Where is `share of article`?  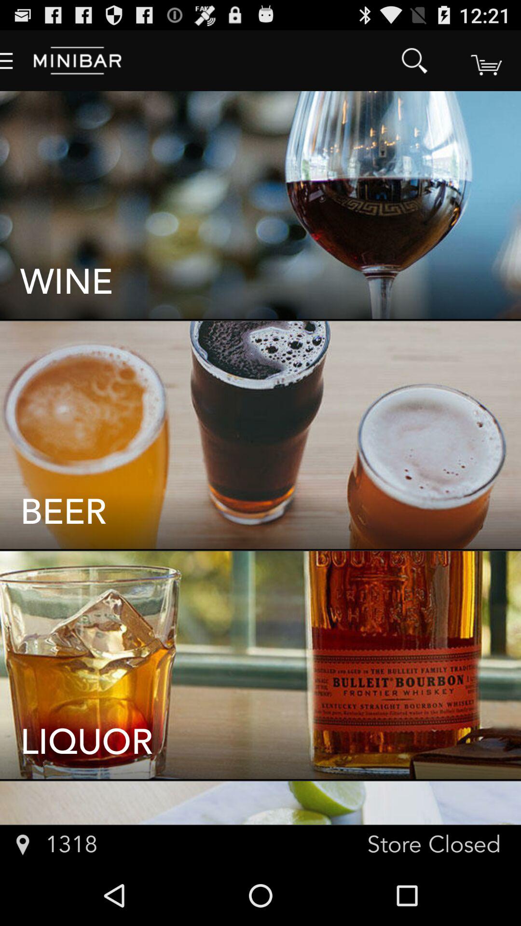 share of article is located at coordinates (485, 61).